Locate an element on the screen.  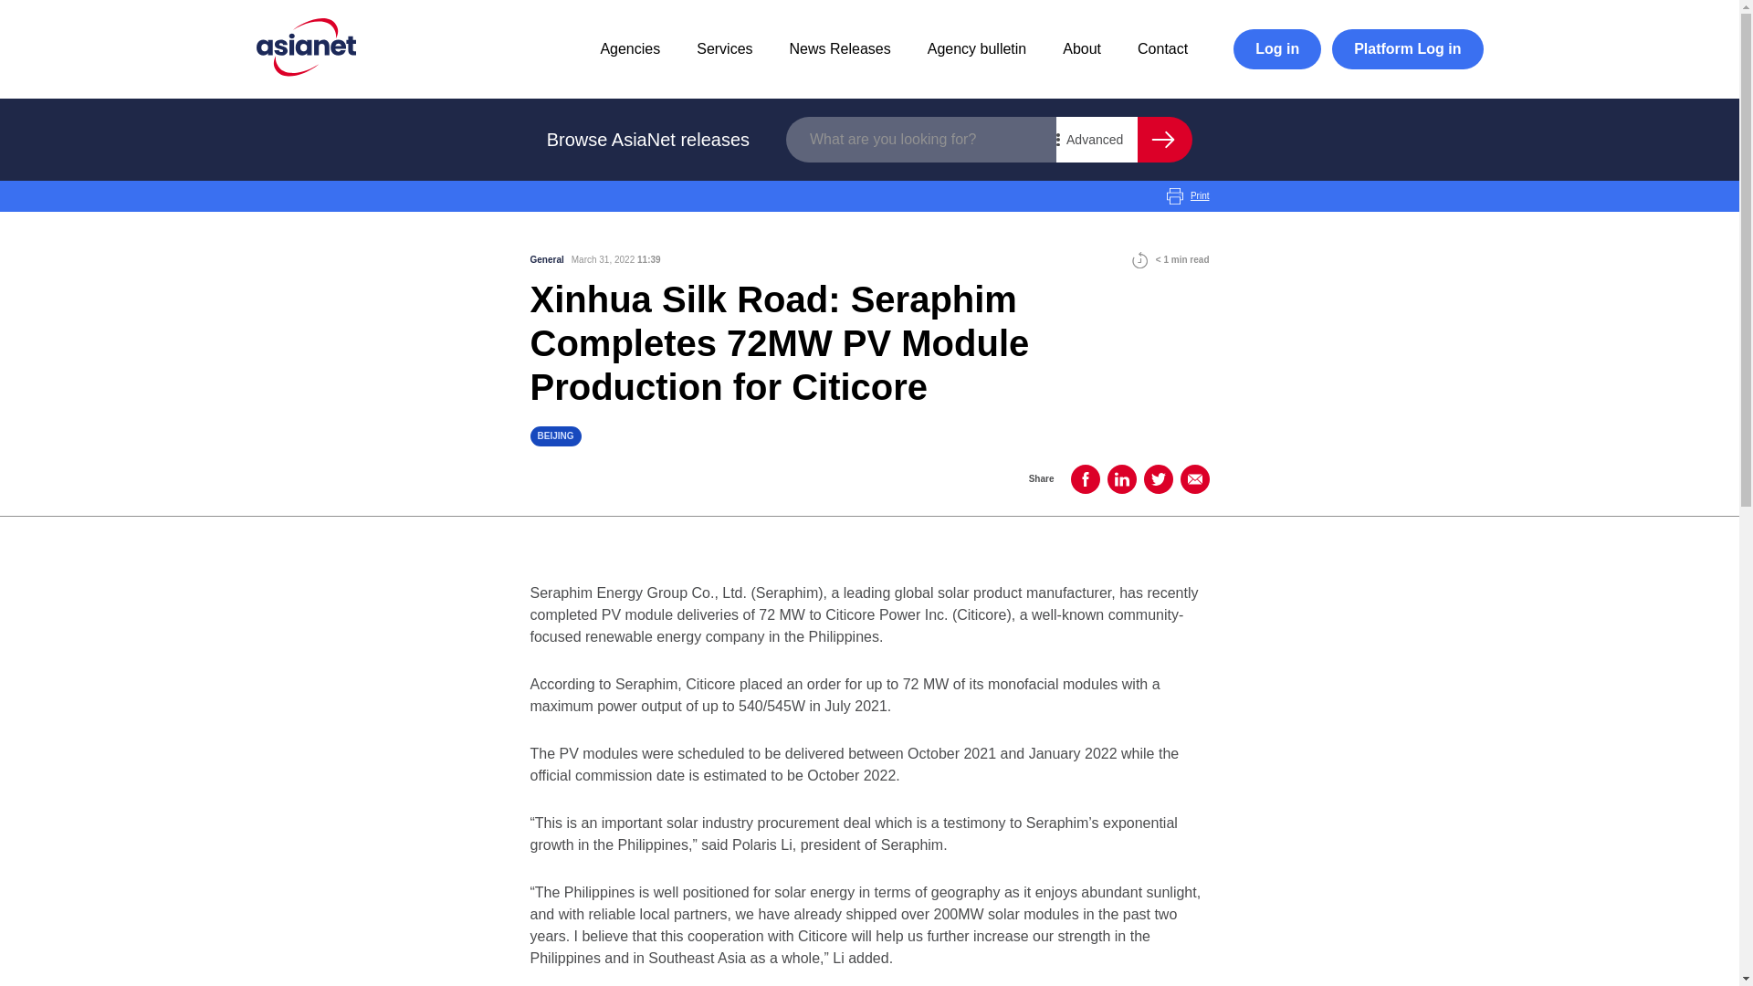
Advanced is located at coordinates (1097, 140).